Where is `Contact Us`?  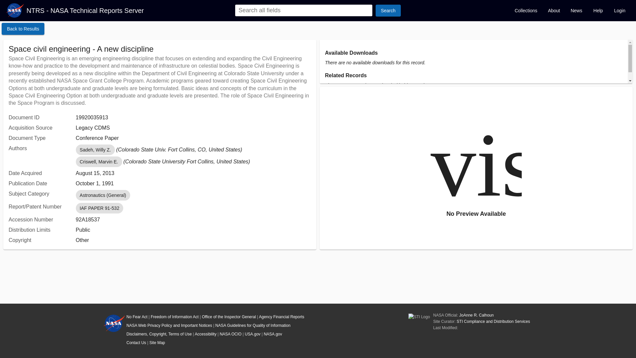
Contact Us is located at coordinates (136, 343).